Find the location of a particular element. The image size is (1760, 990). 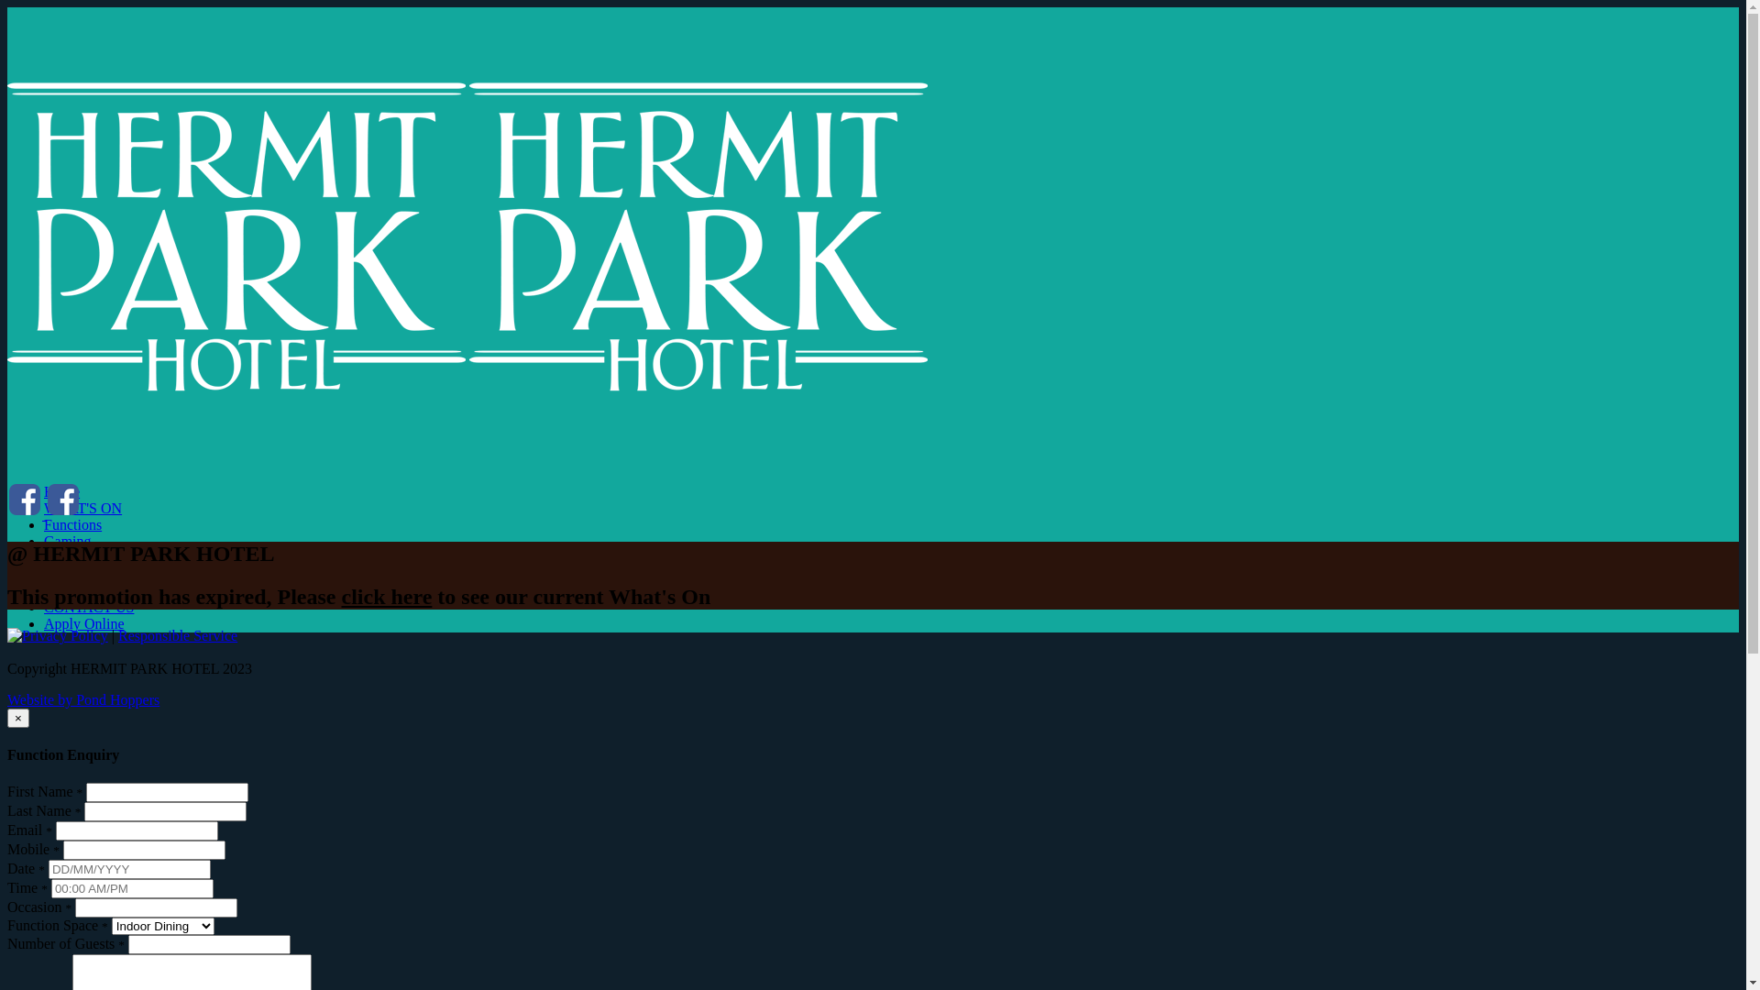

Functions is located at coordinates (562, 525).